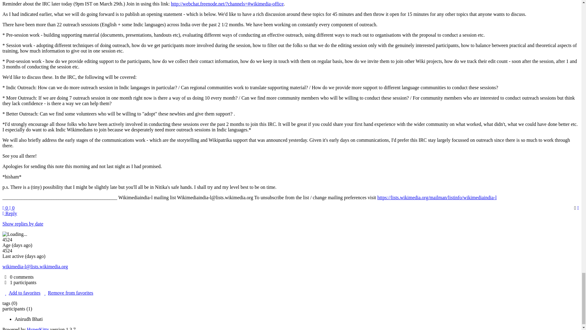  Describe the element at coordinates (21, 293) in the screenshot. I see `You must be logged-in to have favorites.` at that location.